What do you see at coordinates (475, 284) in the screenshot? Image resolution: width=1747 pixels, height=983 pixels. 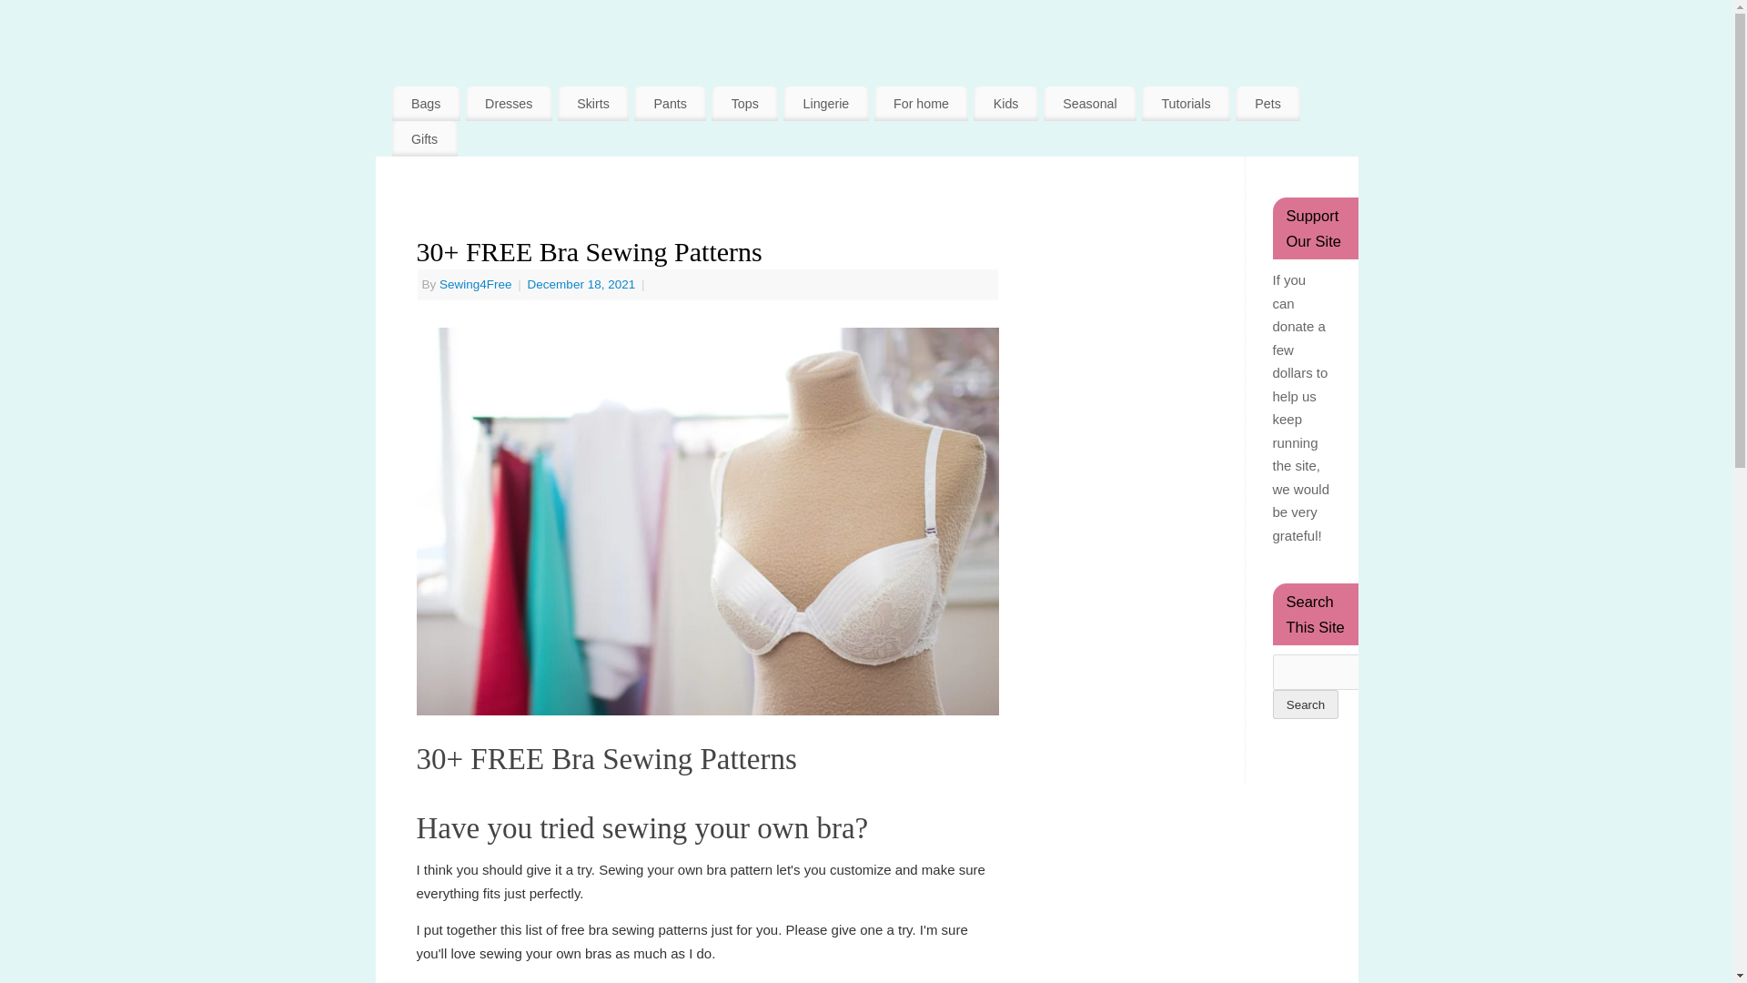 I see `View all posts by Sewing4Free` at bounding box center [475, 284].